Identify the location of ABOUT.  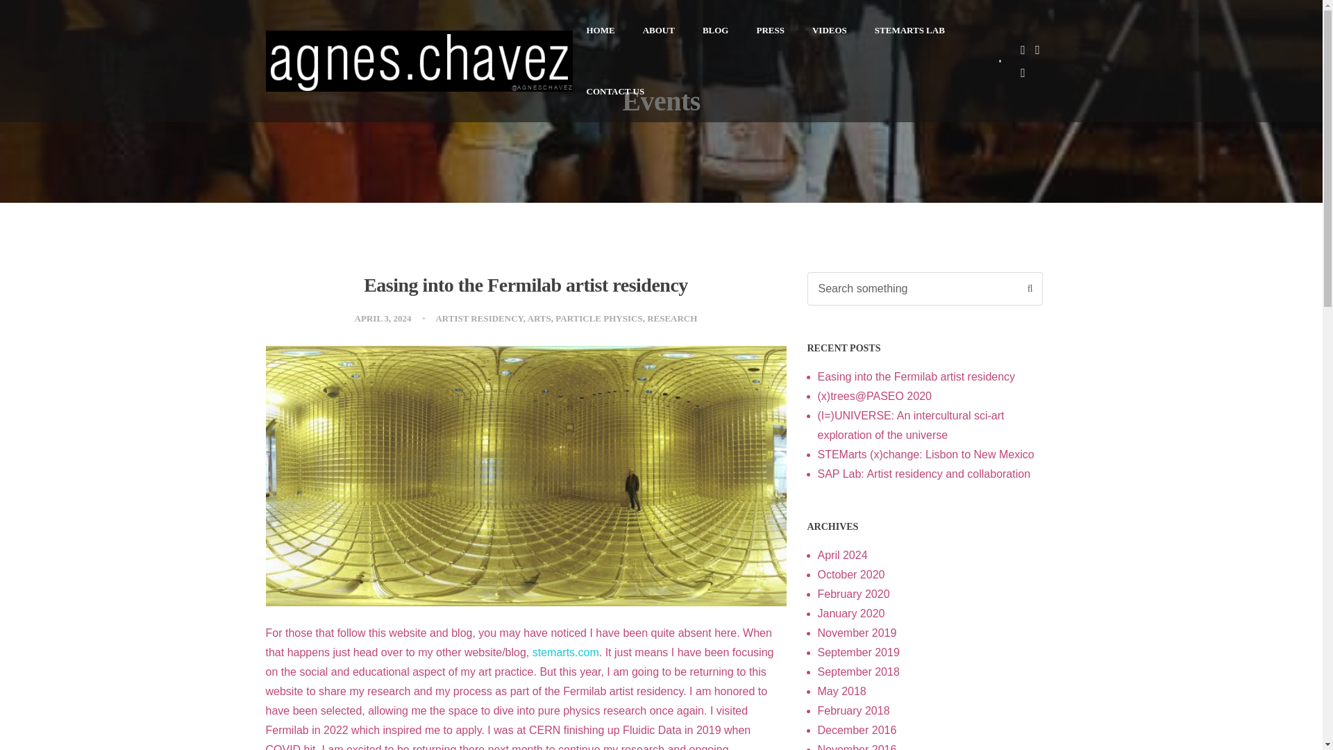
(659, 31).